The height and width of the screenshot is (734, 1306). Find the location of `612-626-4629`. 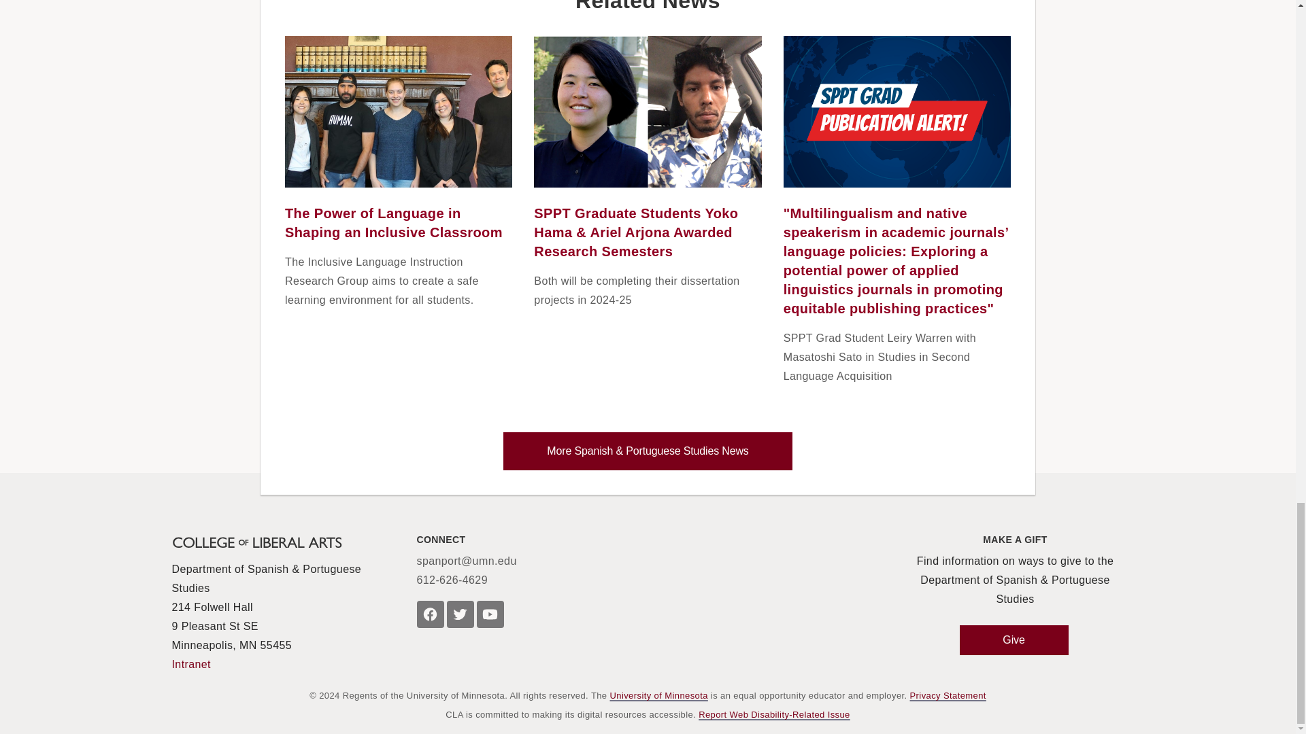

612-626-4629 is located at coordinates (452, 580).